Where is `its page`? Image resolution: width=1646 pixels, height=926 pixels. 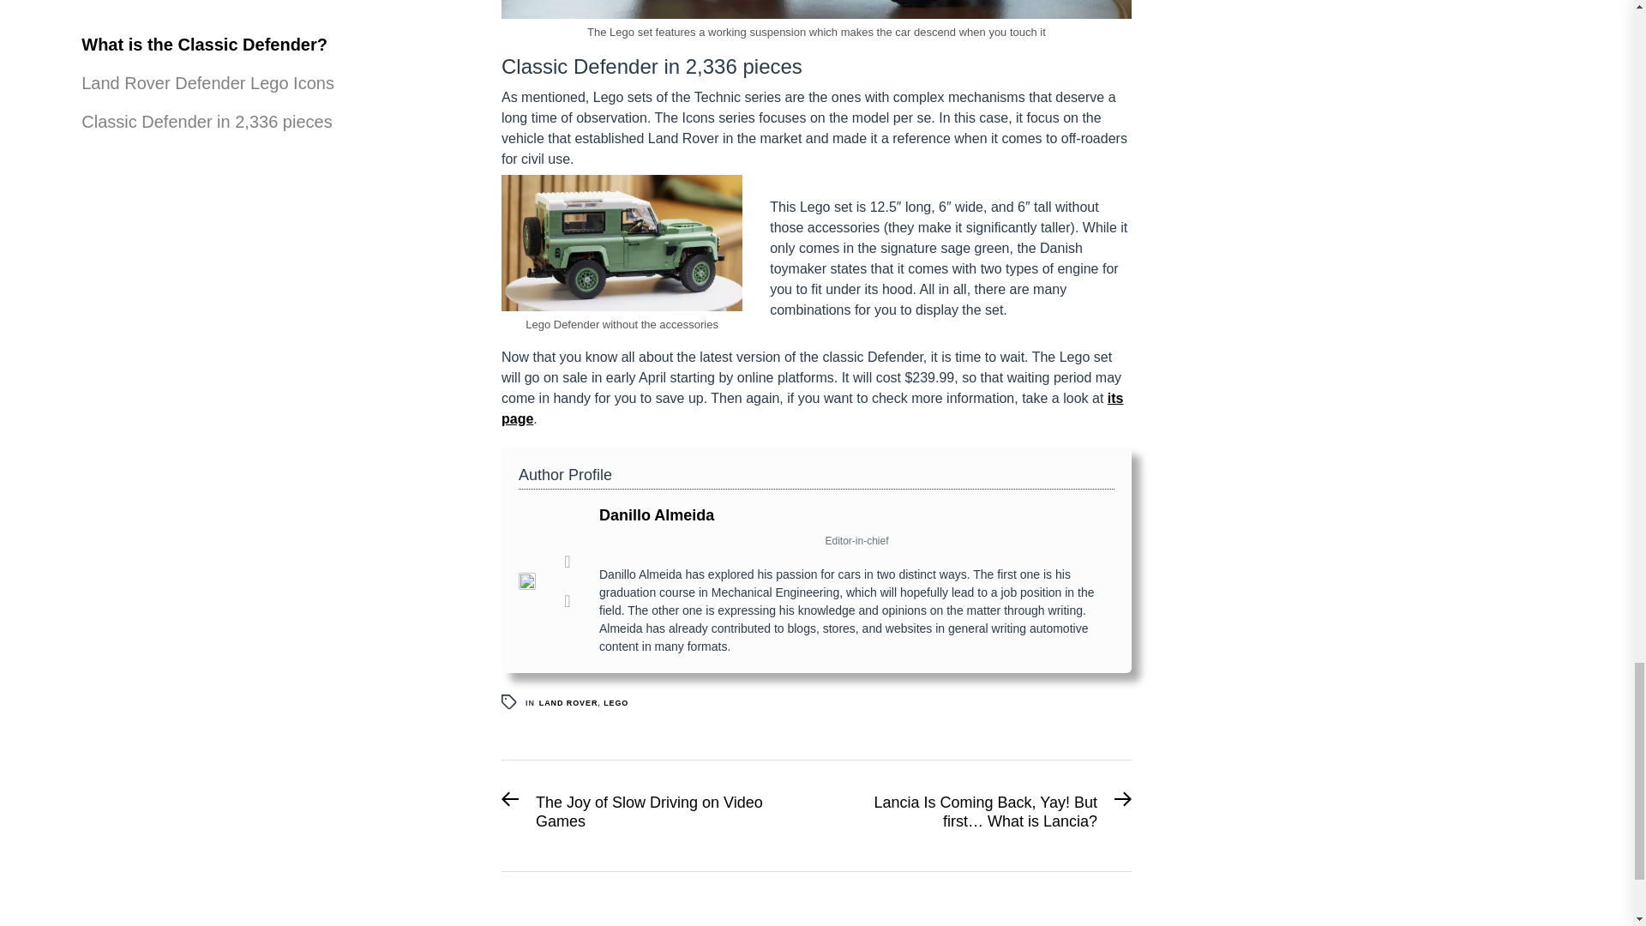
its page is located at coordinates (569, 703).